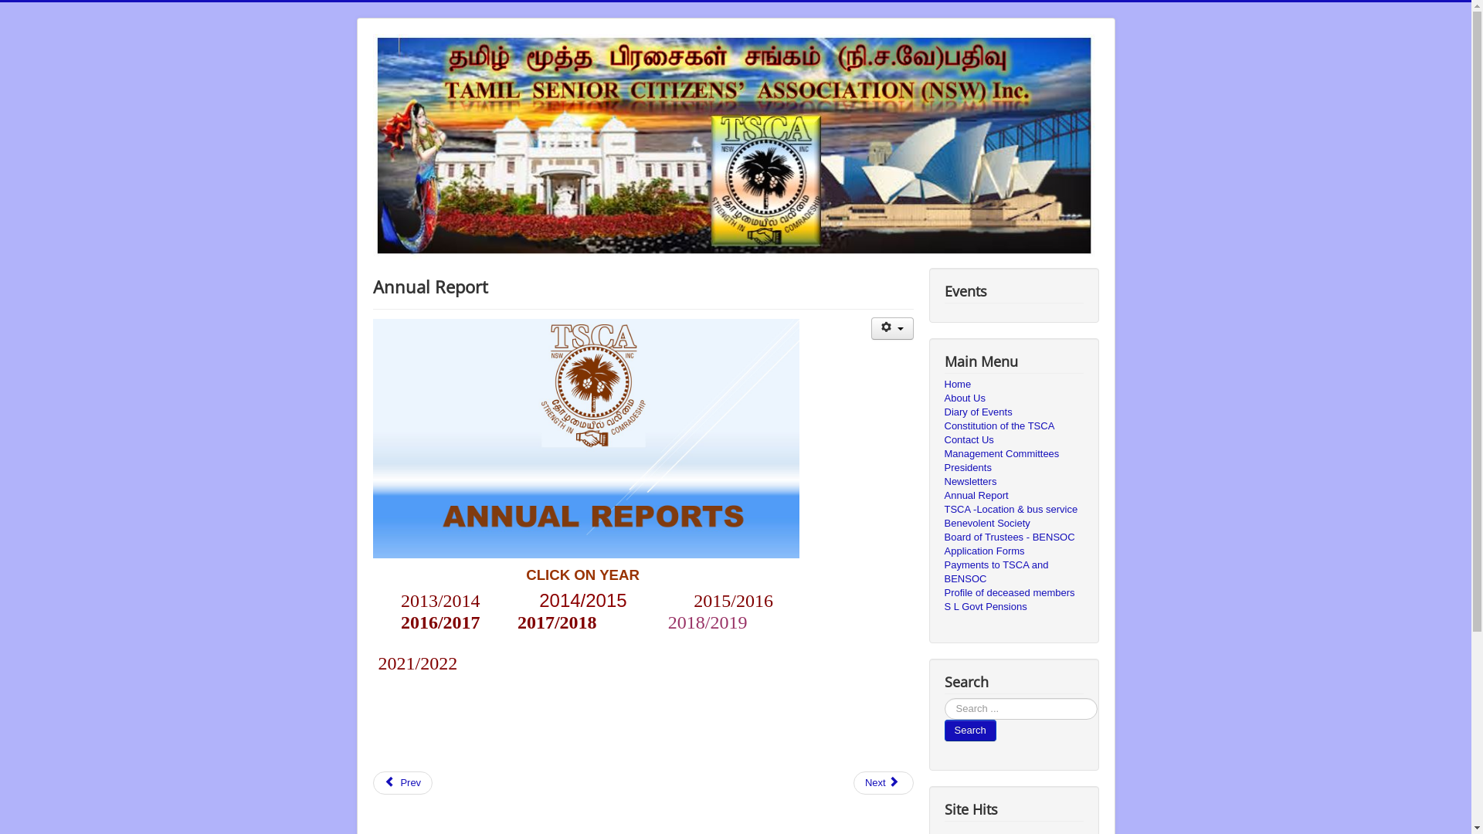  What do you see at coordinates (1013, 385) in the screenshot?
I see `Home` at bounding box center [1013, 385].